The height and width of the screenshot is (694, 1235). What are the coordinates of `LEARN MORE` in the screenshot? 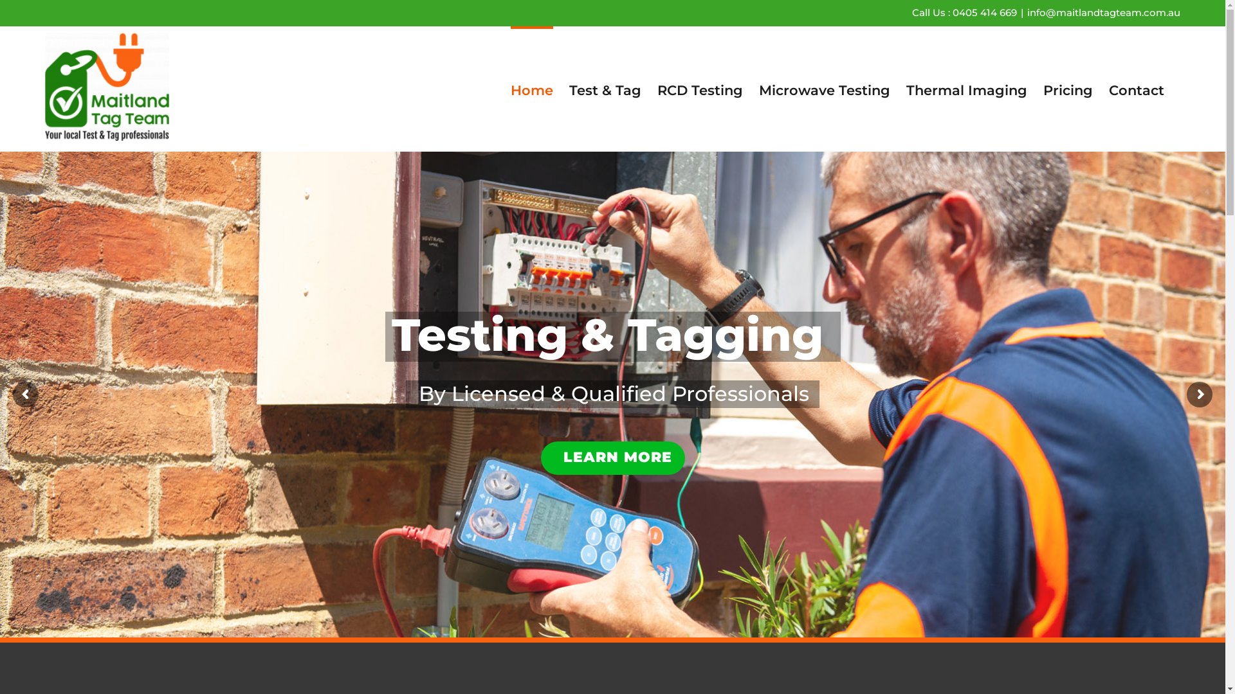 It's located at (612, 458).